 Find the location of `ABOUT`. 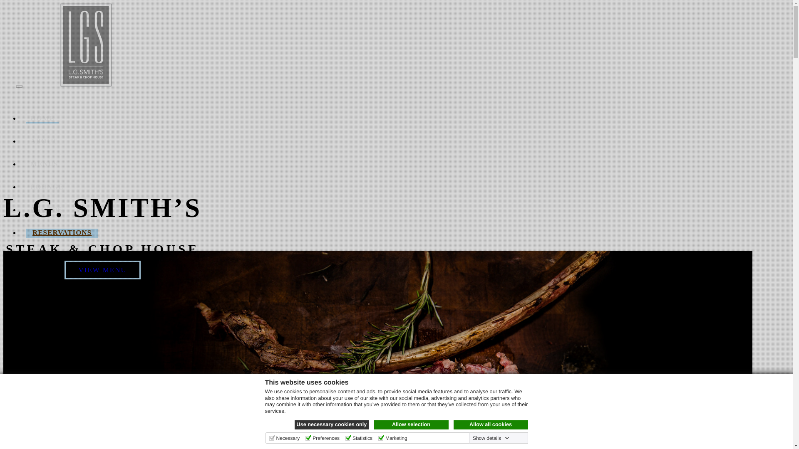

ABOUT is located at coordinates (44, 141).